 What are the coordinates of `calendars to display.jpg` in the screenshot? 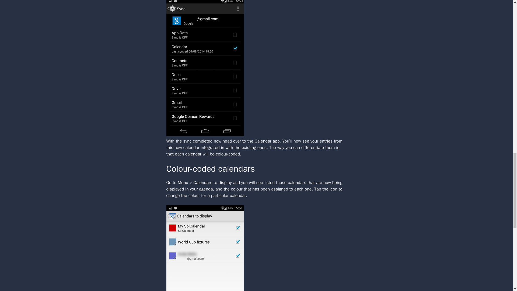 It's located at (205, 248).